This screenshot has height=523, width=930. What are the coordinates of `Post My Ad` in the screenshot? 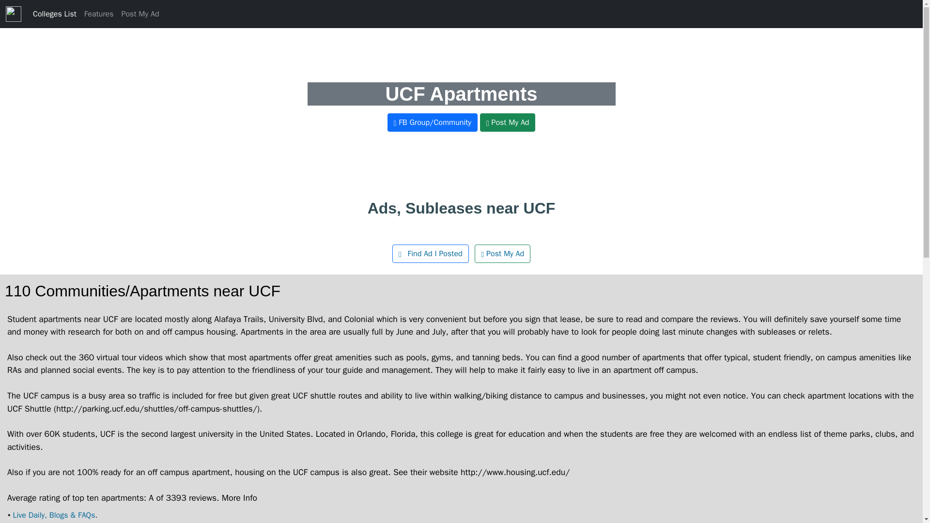 It's located at (508, 123).